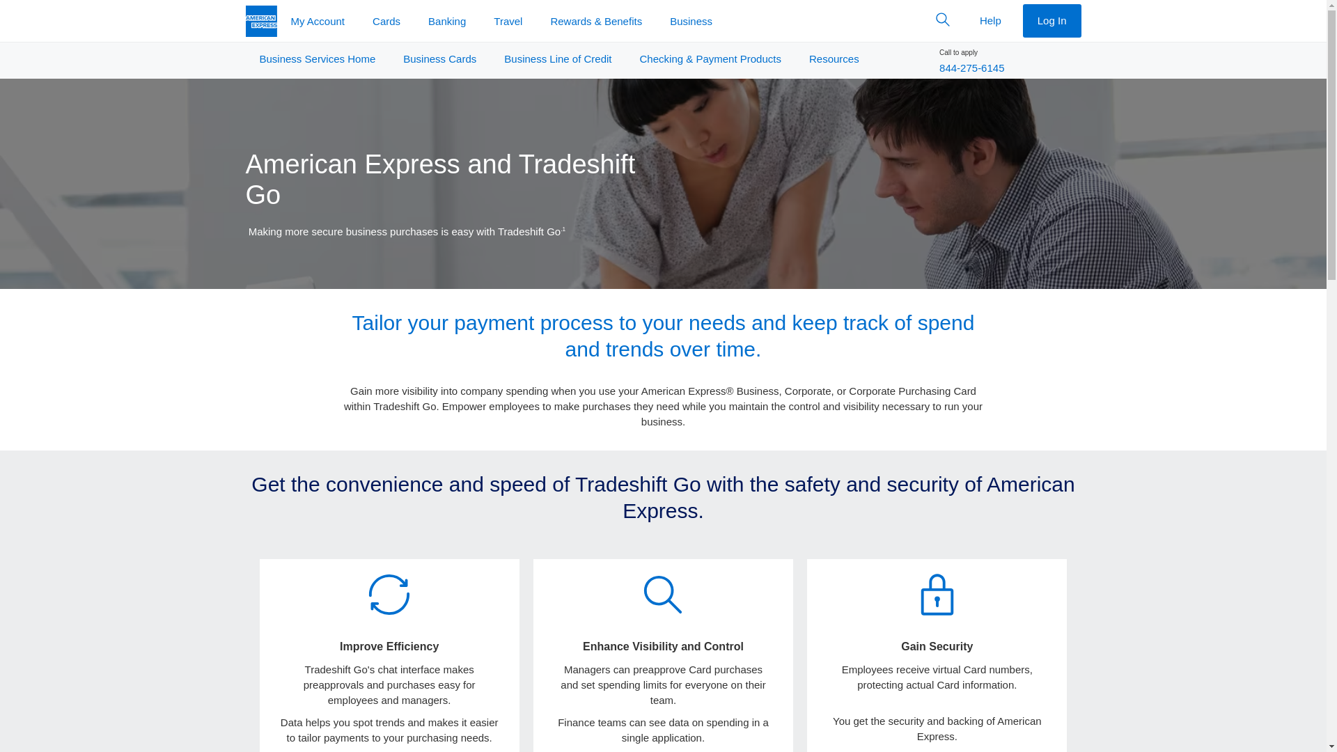  Describe the element at coordinates (260, 21) in the screenshot. I see `Homepage` at that location.